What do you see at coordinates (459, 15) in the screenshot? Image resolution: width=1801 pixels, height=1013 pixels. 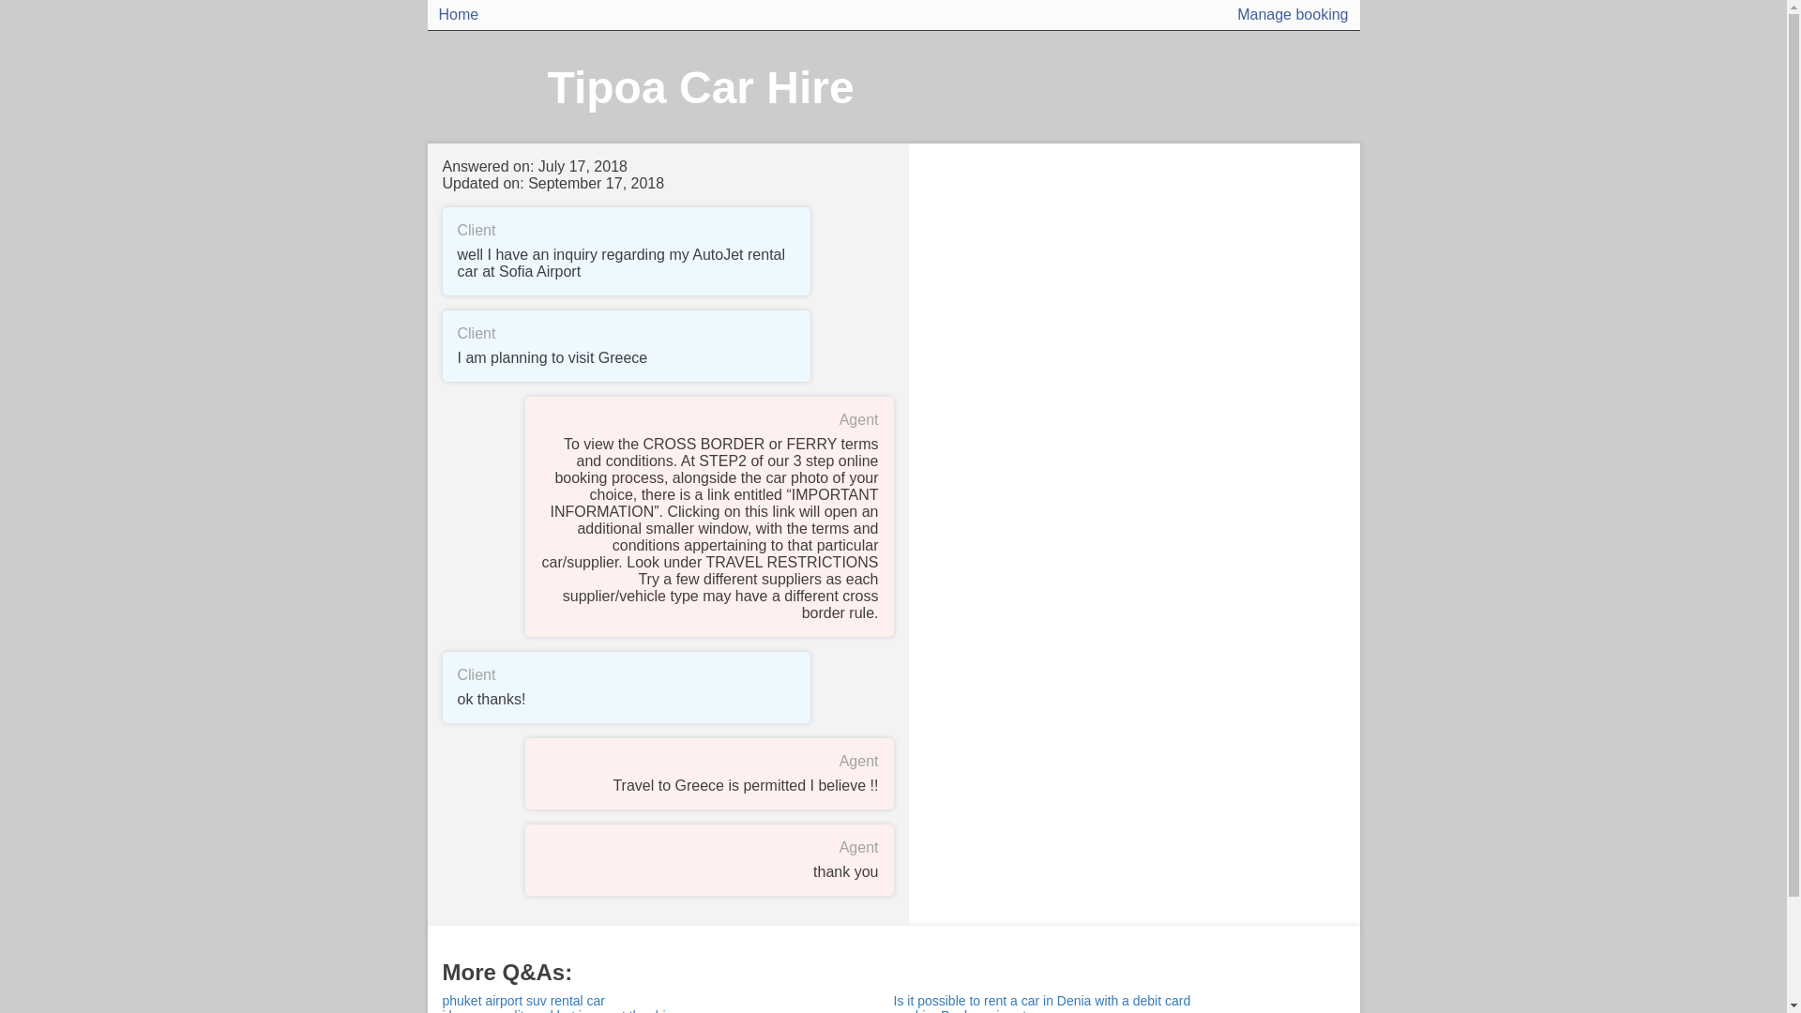 I see `Home` at bounding box center [459, 15].